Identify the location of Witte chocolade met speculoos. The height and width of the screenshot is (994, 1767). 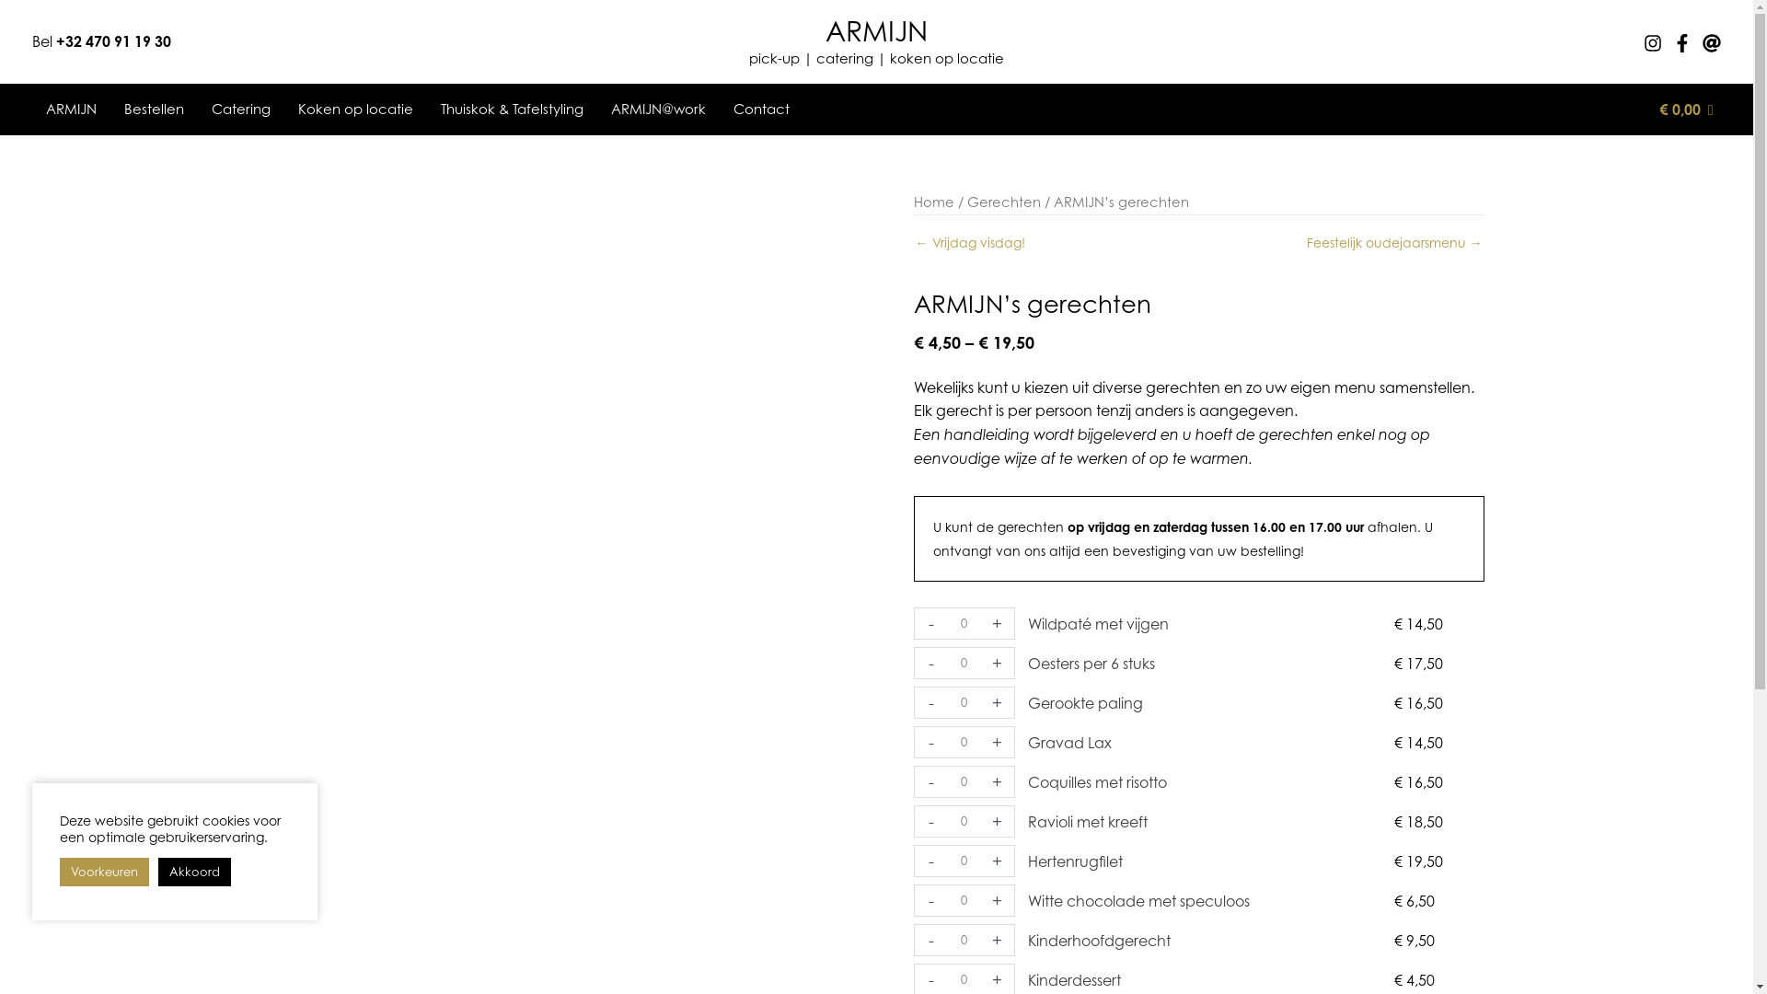
(1139, 901).